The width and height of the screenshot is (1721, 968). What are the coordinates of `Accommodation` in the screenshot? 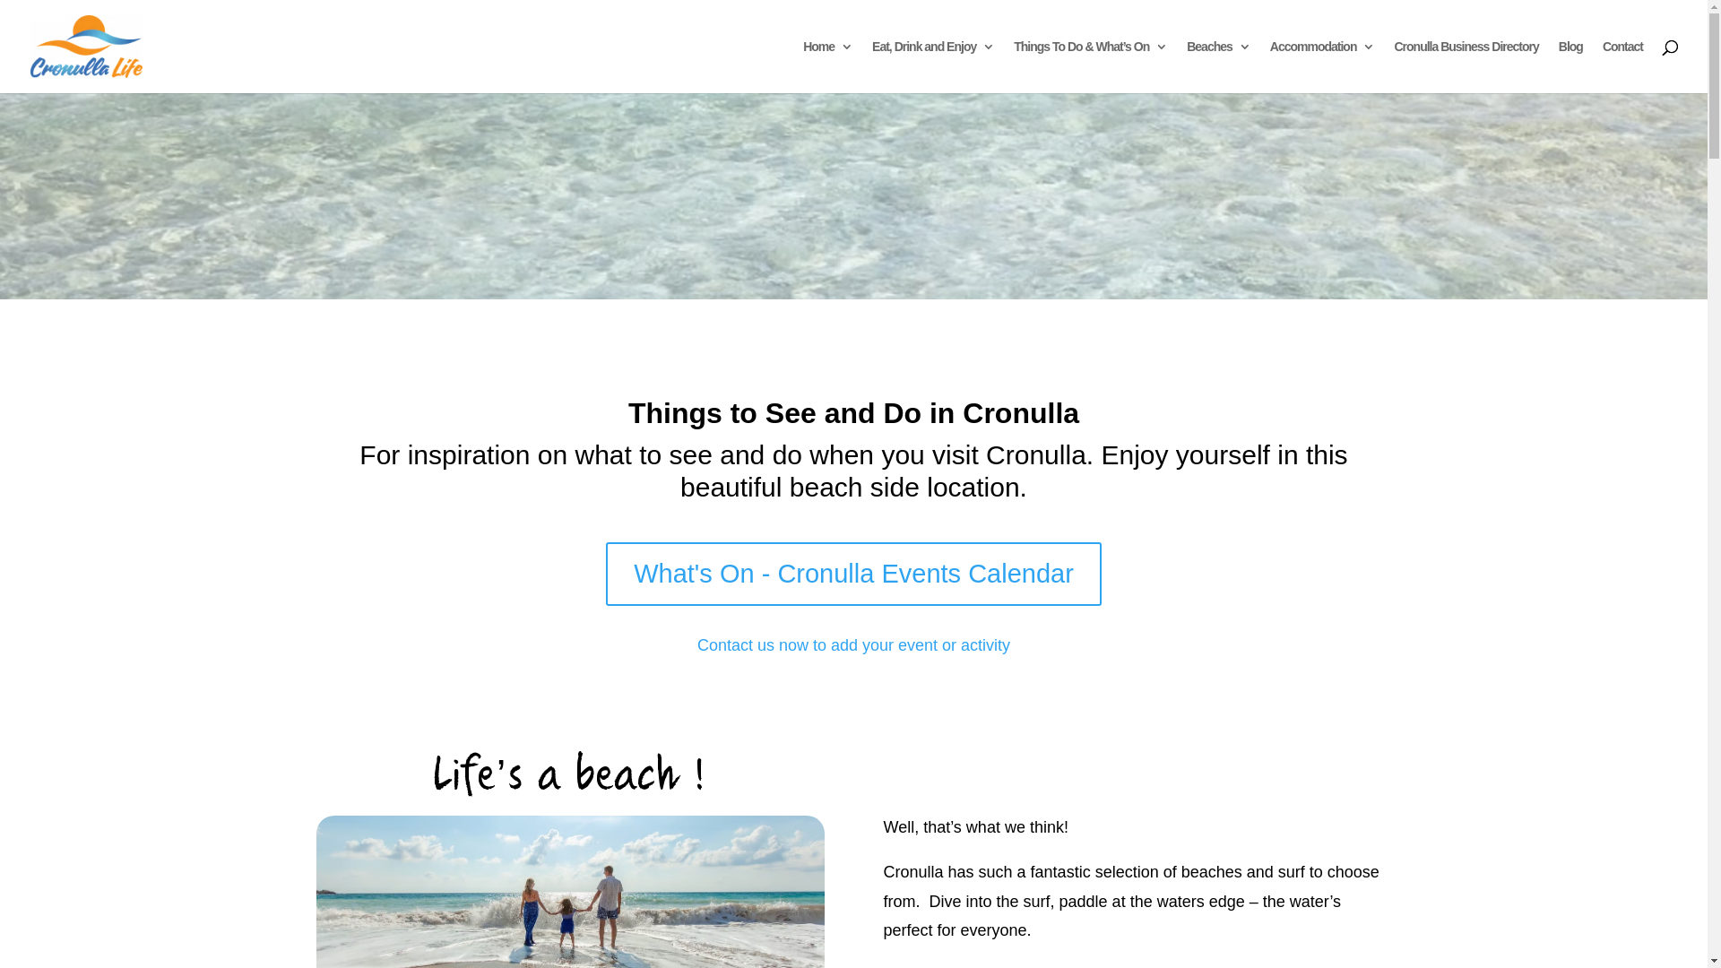 It's located at (1323, 66).